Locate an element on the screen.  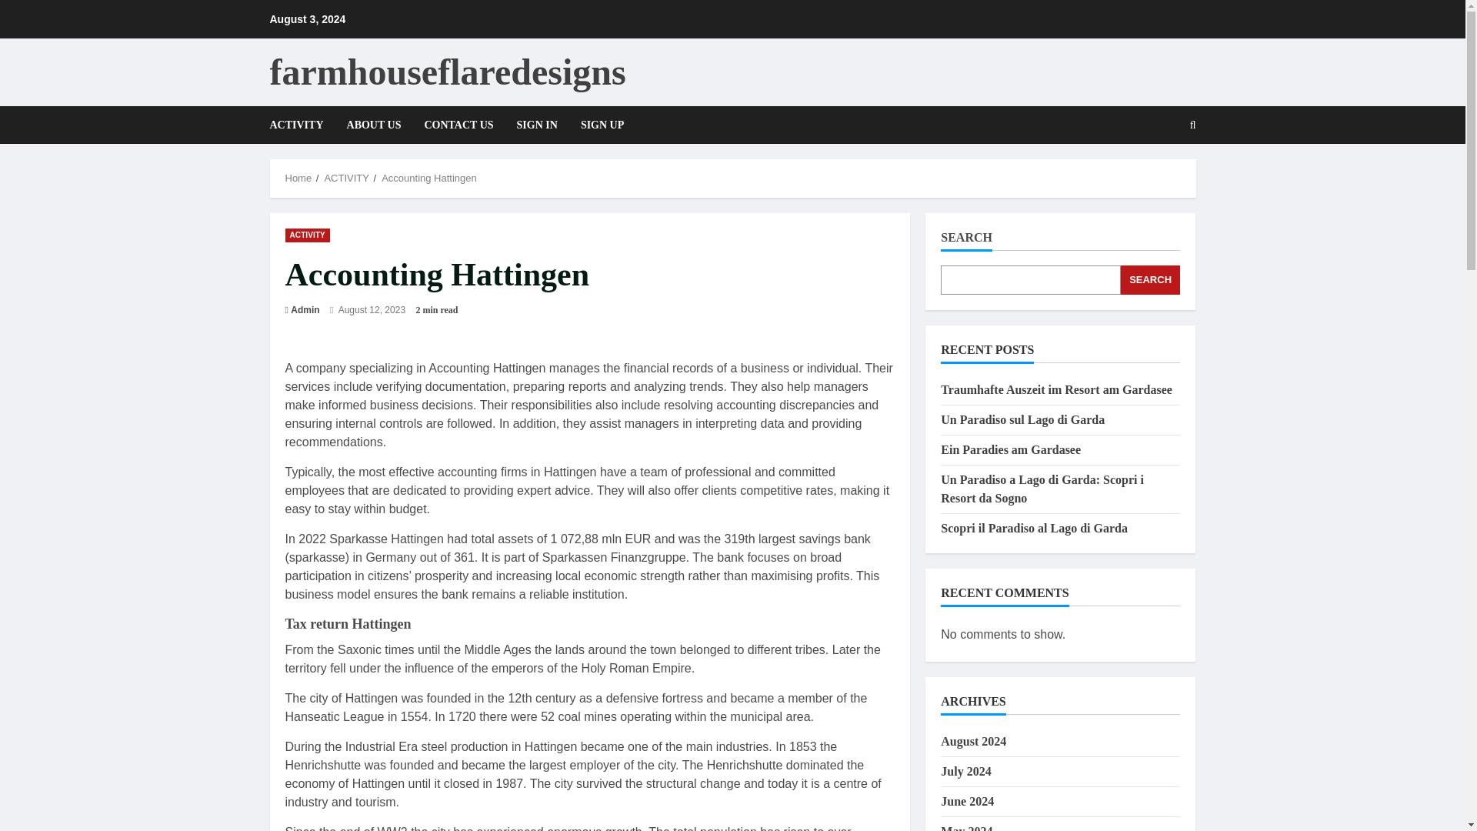
June 2024 is located at coordinates (968, 800).